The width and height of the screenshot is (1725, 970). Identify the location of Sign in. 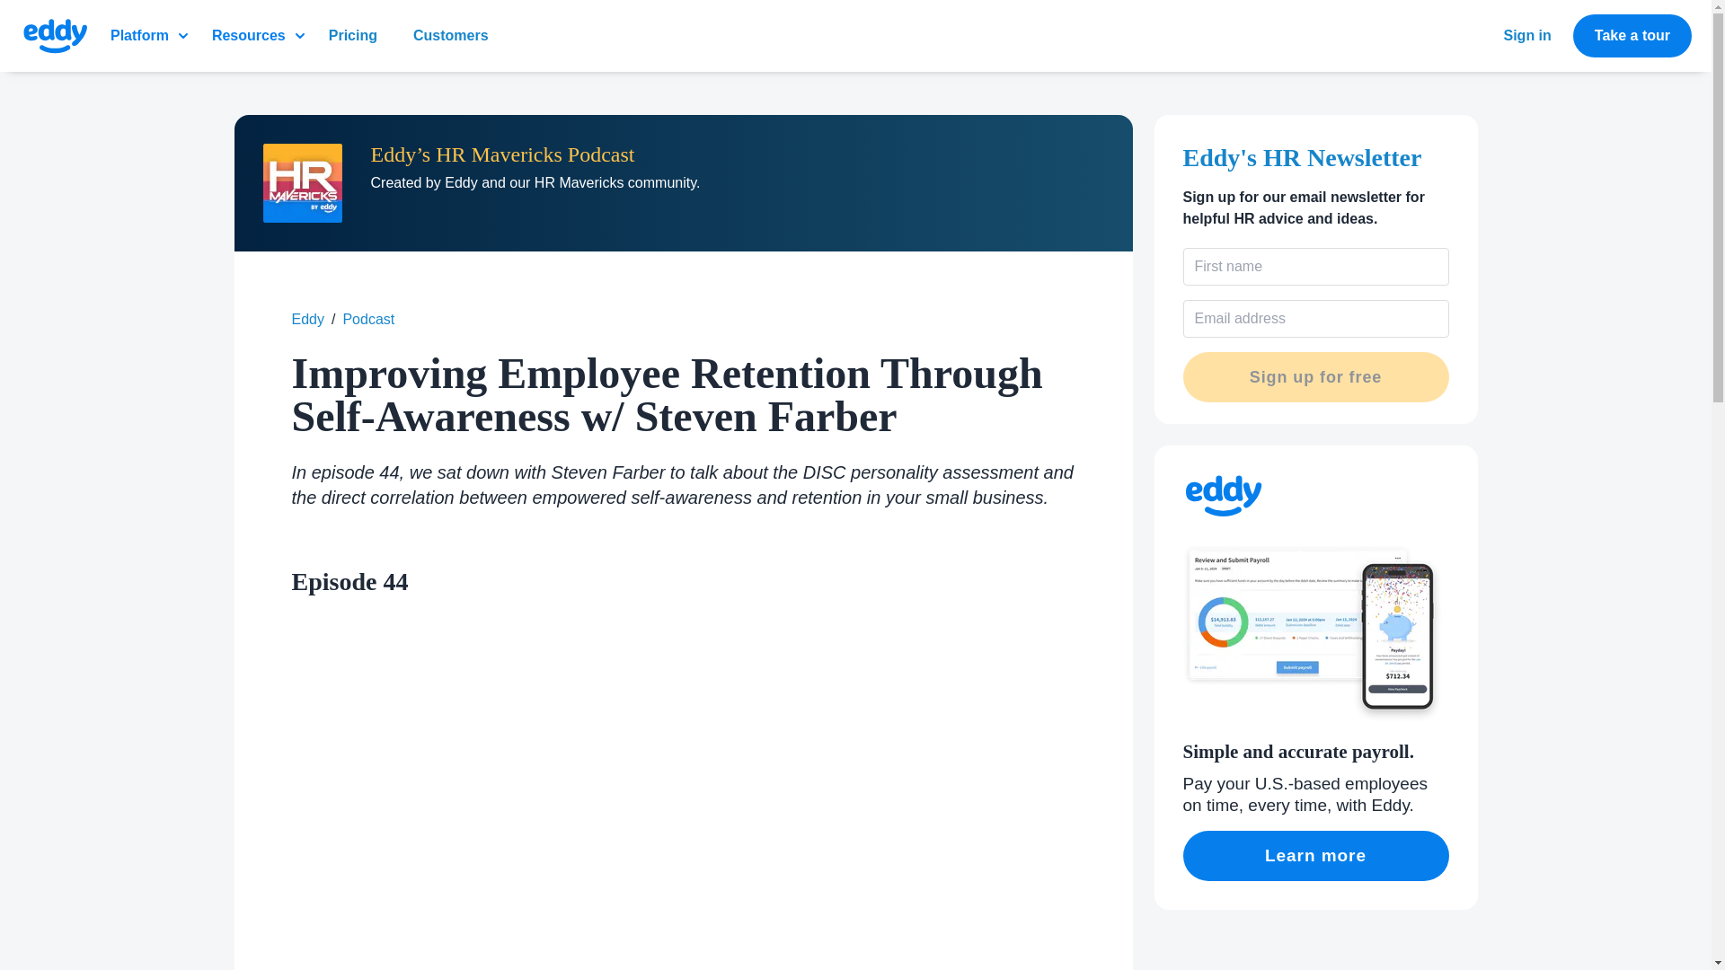
(1527, 36).